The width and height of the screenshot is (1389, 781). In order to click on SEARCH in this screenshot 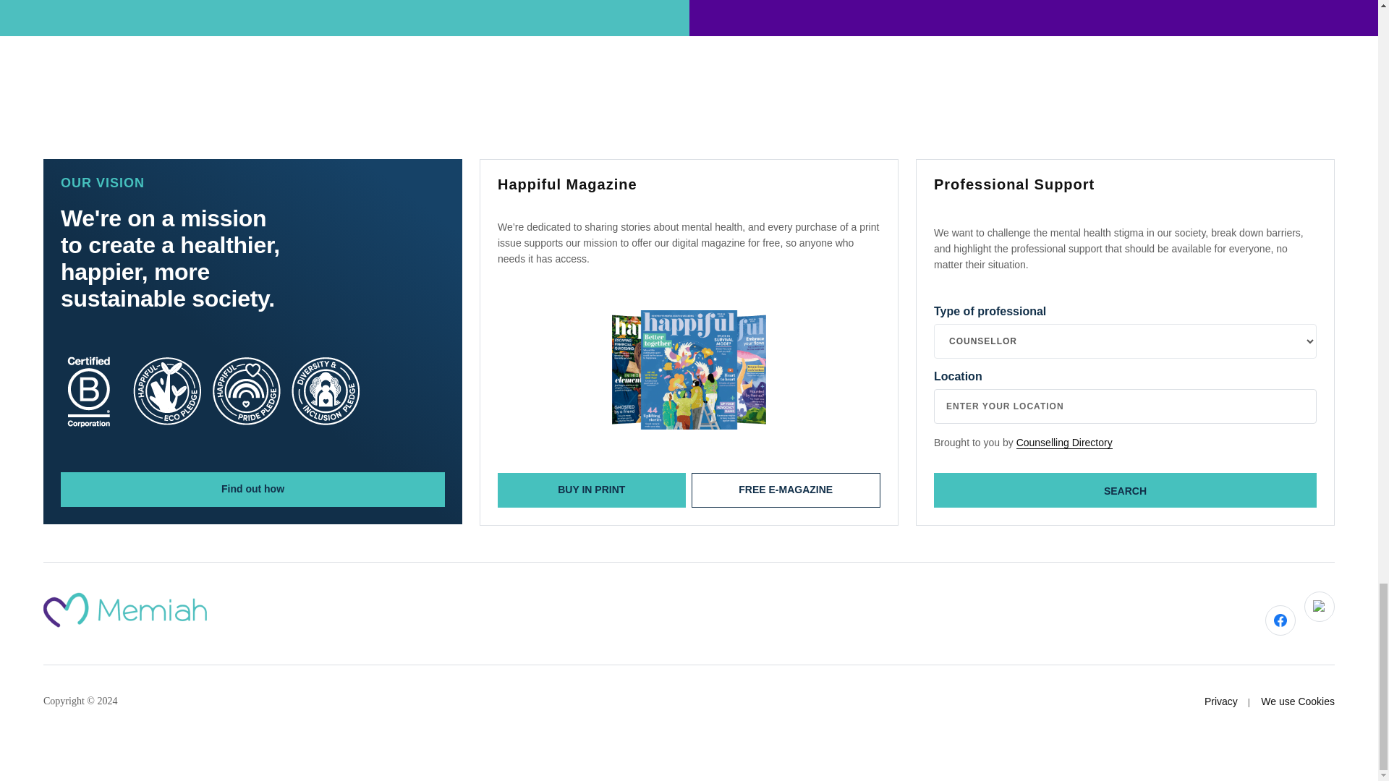, I will do `click(1125, 490)`.